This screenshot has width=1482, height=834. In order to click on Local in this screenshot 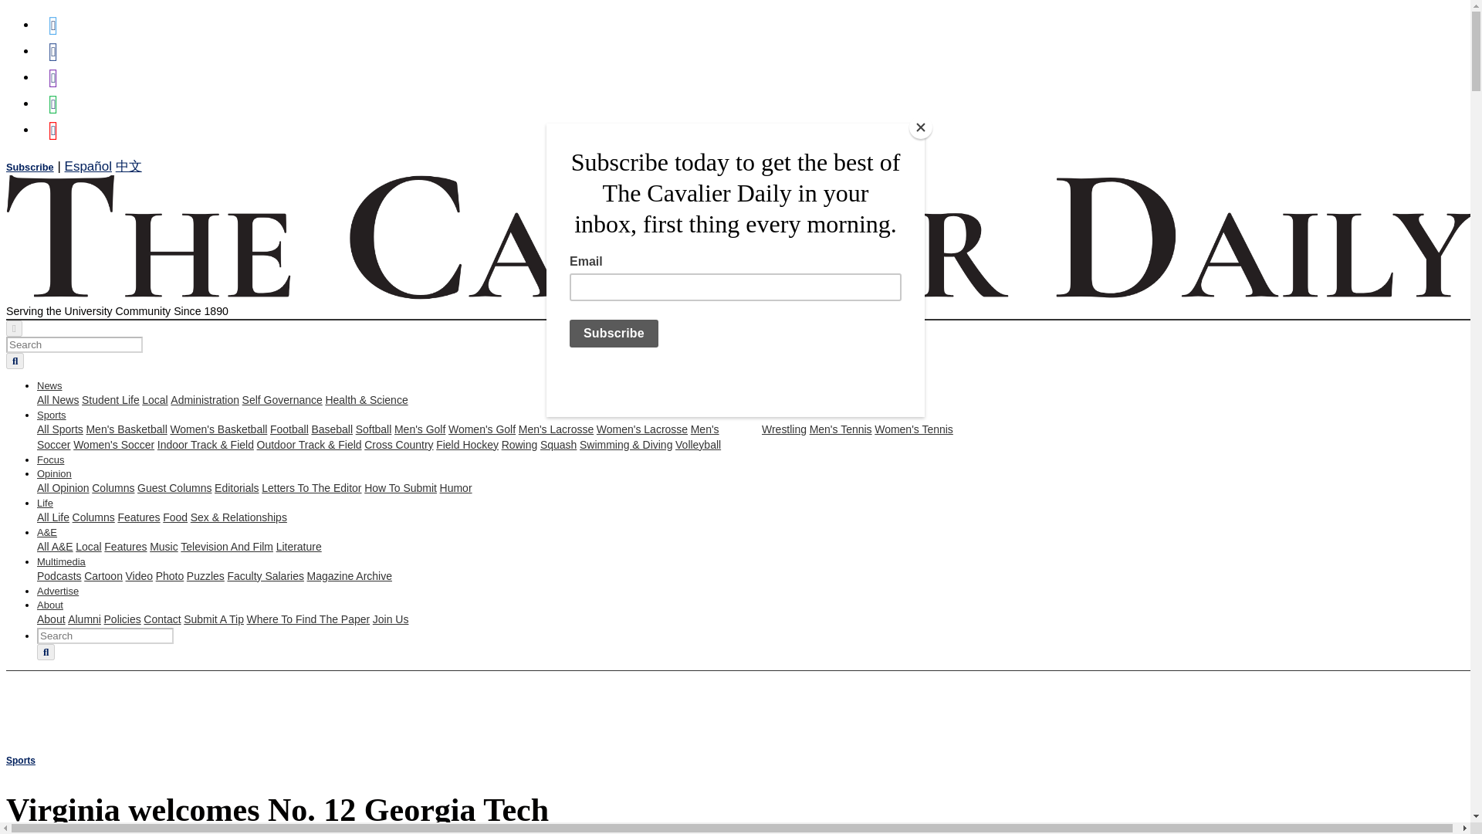, I will do `click(154, 399)`.